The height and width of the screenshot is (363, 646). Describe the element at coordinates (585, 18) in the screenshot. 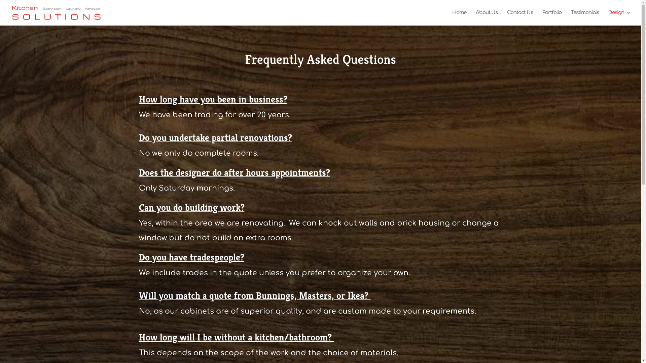

I see `Testimonials` at that location.